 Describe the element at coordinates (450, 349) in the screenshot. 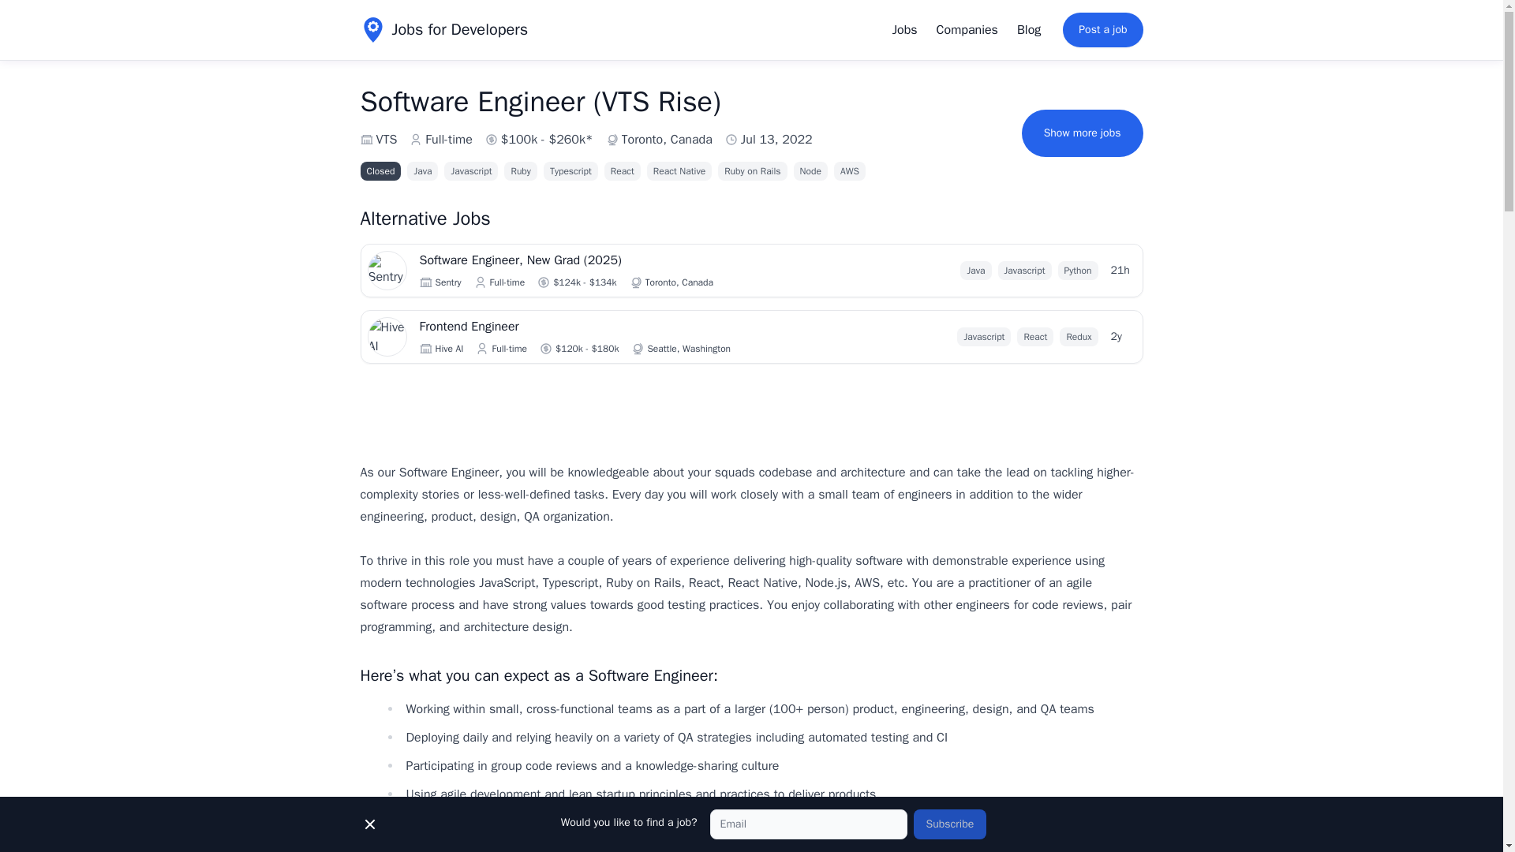

I see `Hive AI` at that location.